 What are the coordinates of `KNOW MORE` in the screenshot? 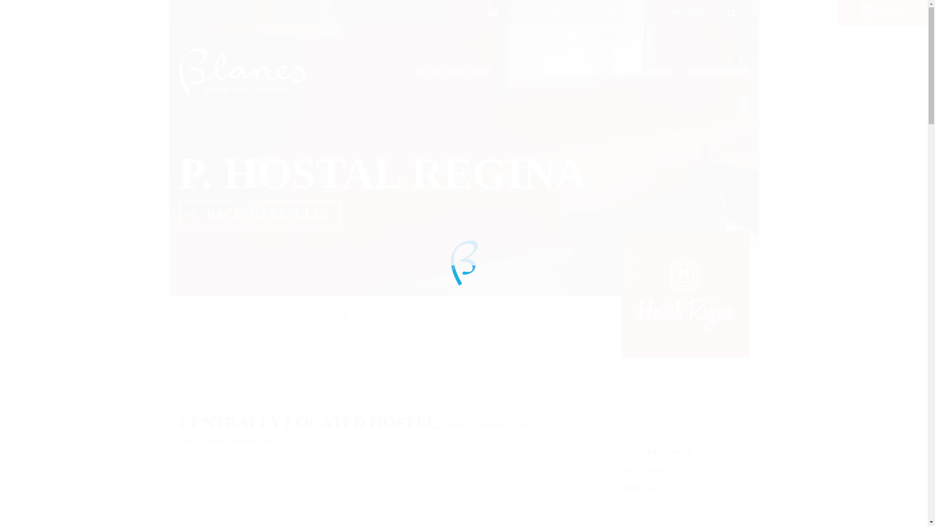 It's located at (719, 72).